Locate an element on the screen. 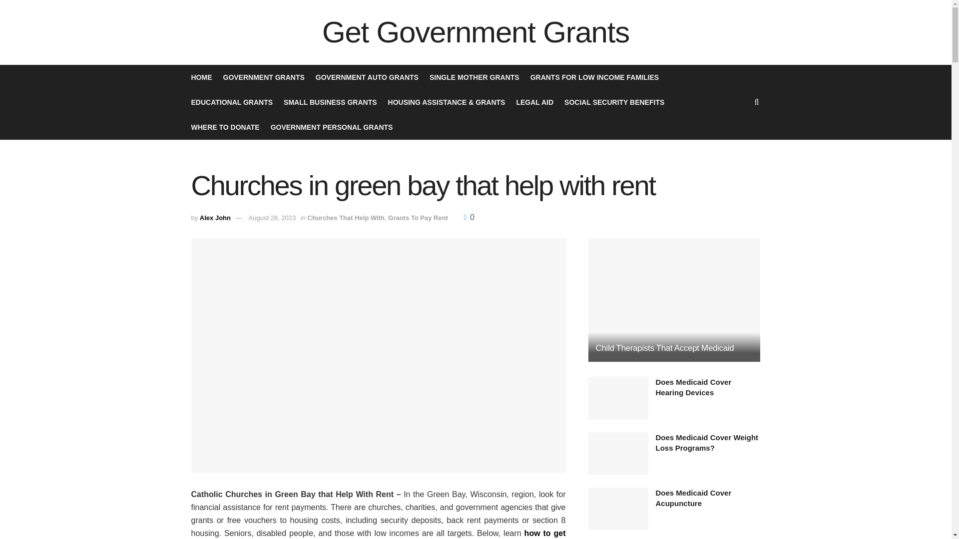  SOCIAL SECURITY BENEFITS is located at coordinates (614, 102).